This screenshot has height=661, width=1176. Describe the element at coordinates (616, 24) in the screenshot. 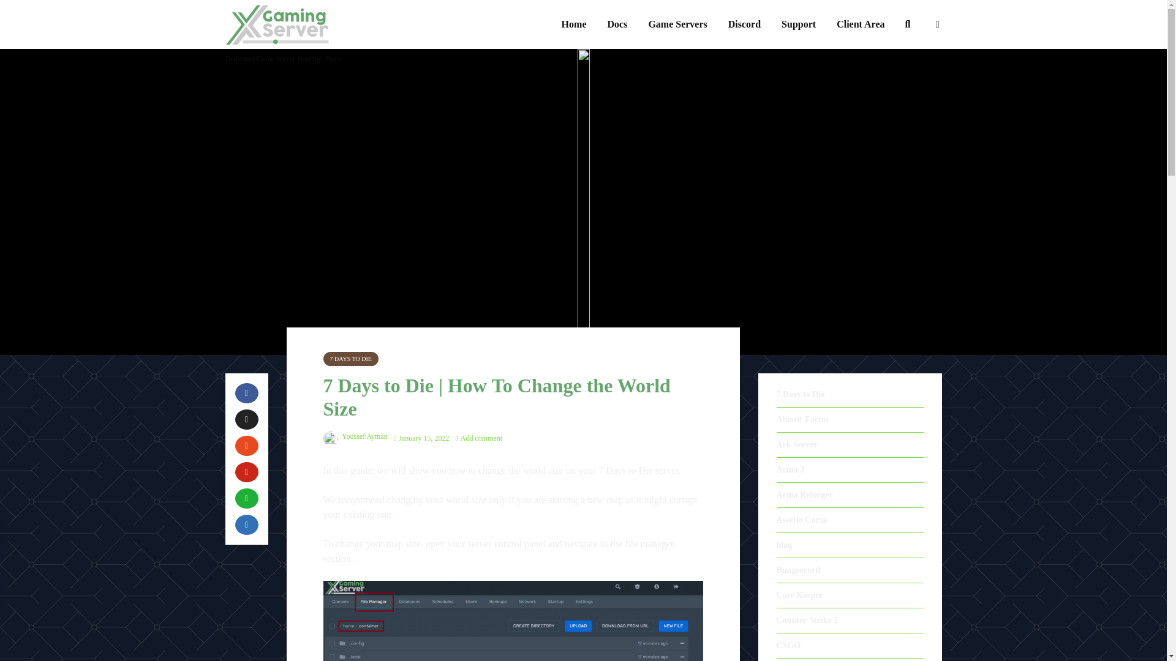

I see `Docs` at that location.